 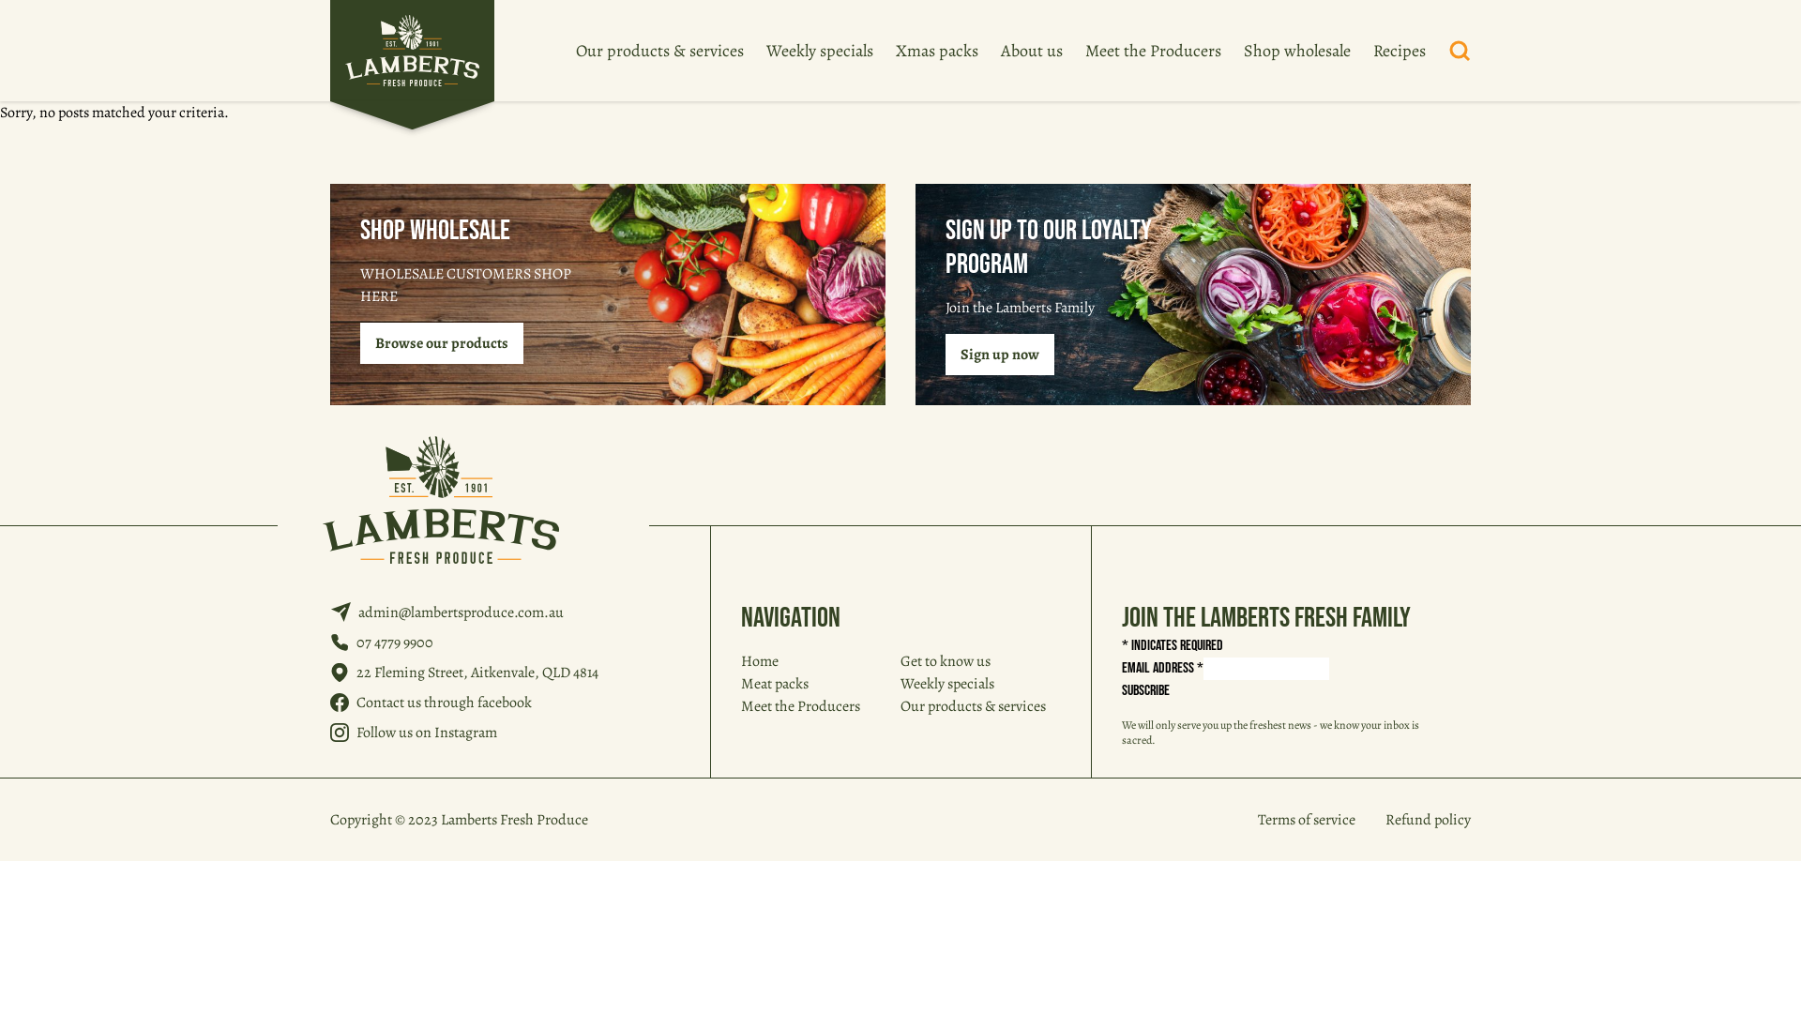 I want to click on Our products & services, so click(x=660, y=51).